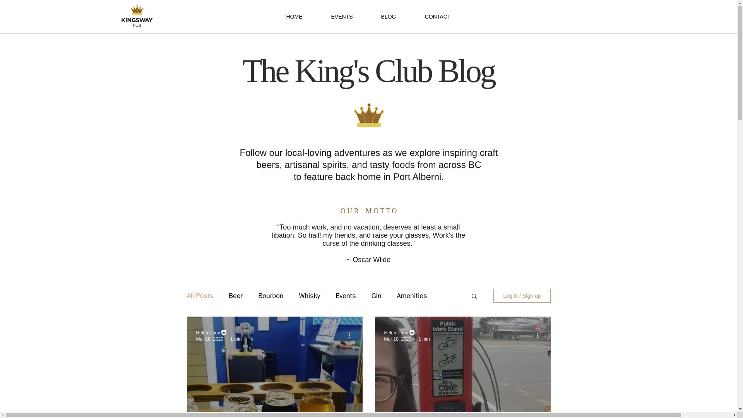 This screenshot has height=418, width=743. What do you see at coordinates (208, 333) in the screenshot?
I see `Helen Poon` at bounding box center [208, 333].